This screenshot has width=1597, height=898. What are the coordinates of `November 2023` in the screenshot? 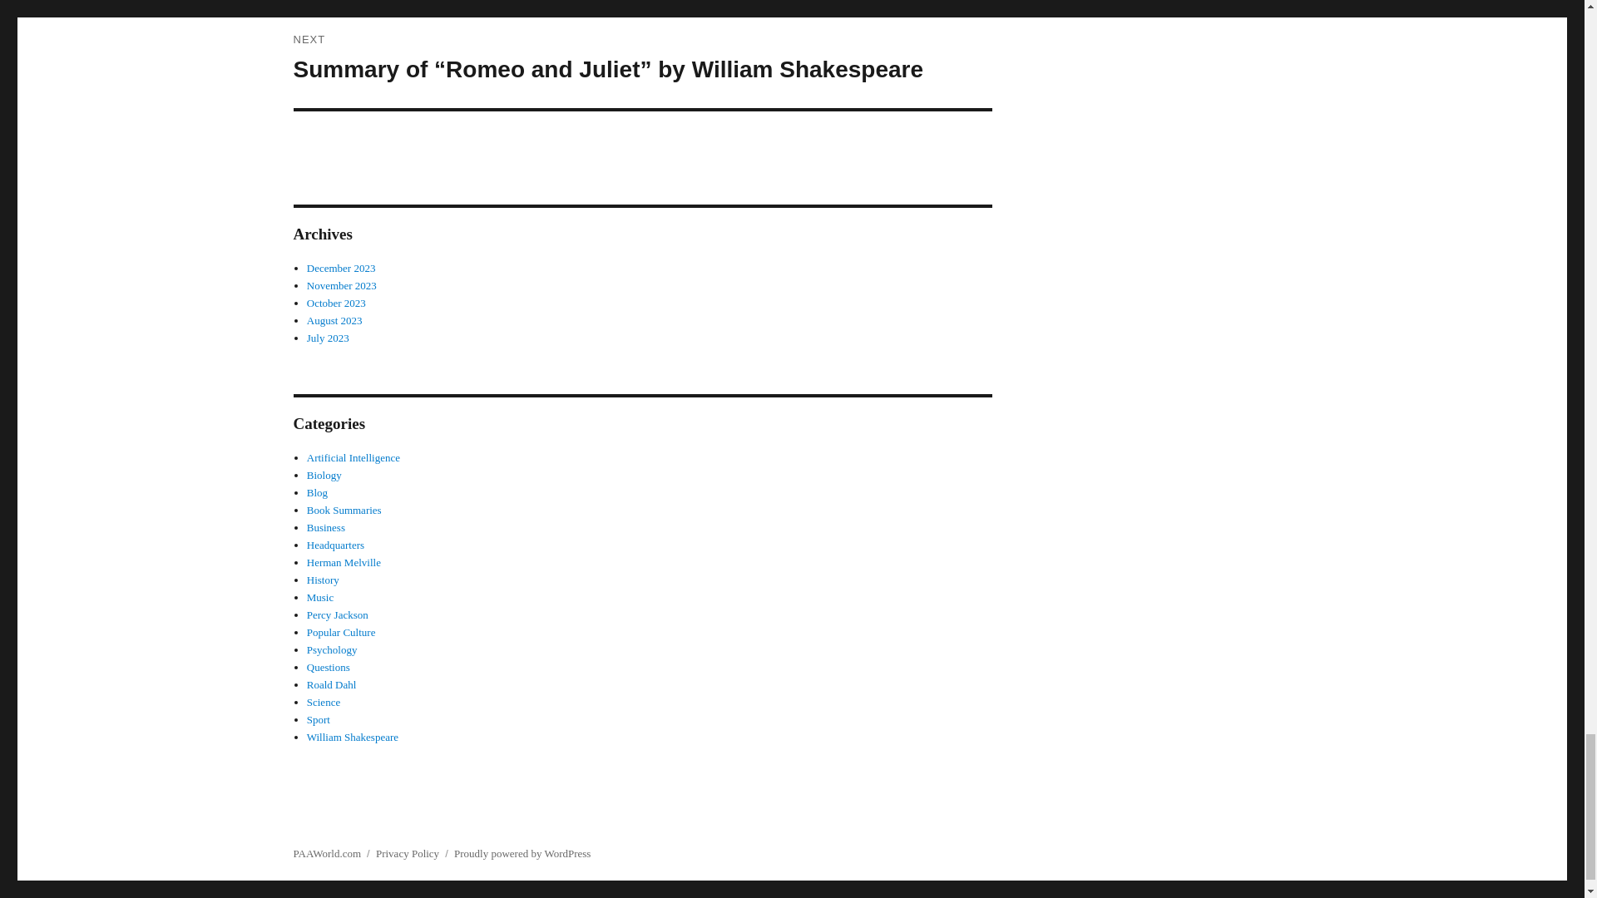 It's located at (341, 285).